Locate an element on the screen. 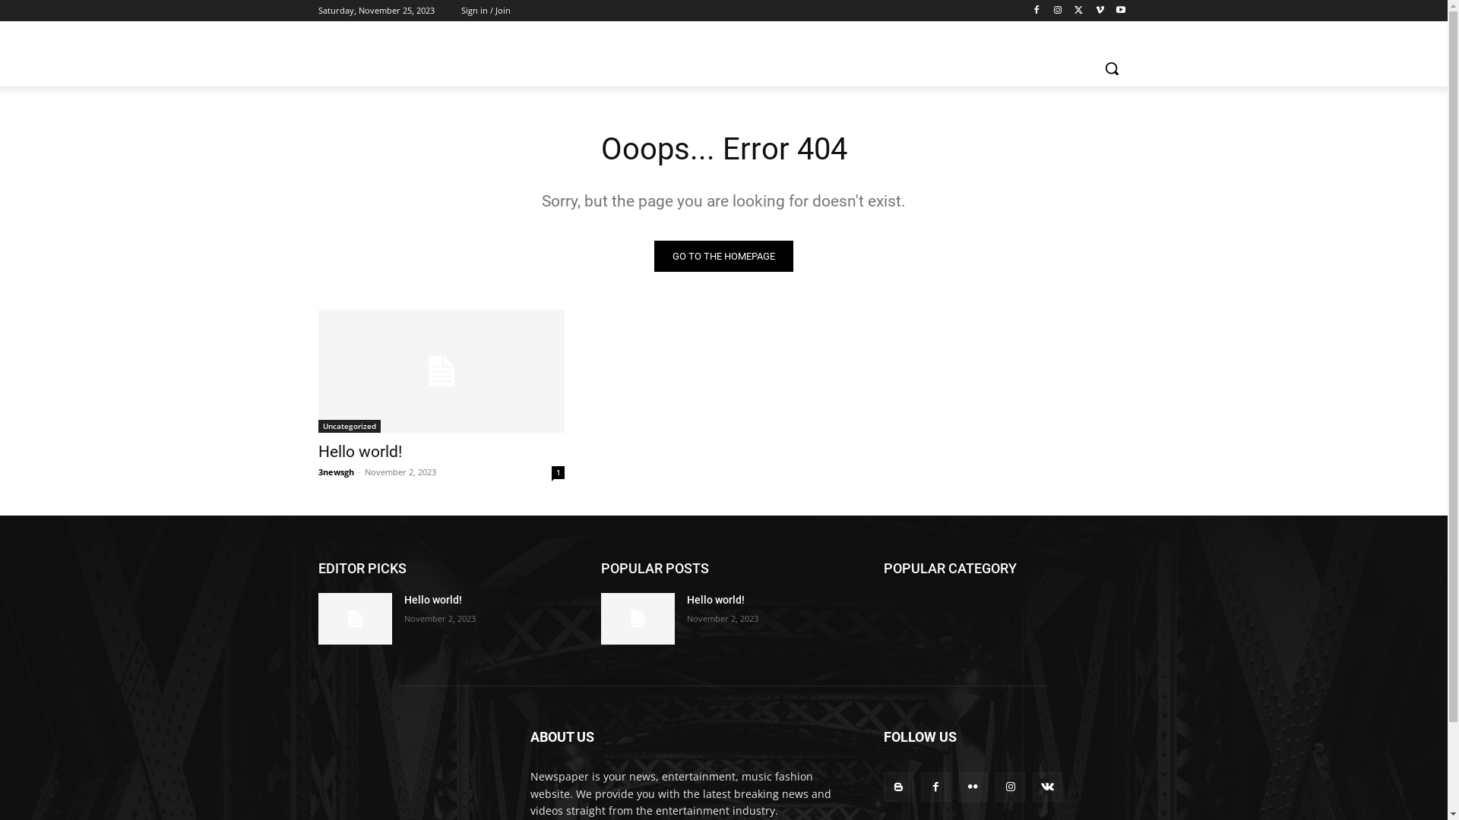 This screenshot has width=1459, height=820. Hello world! is located at coordinates (716, 600).